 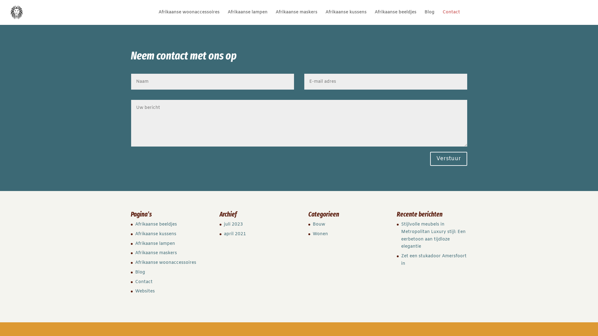 I want to click on juli 2023, so click(x=234, y=225).